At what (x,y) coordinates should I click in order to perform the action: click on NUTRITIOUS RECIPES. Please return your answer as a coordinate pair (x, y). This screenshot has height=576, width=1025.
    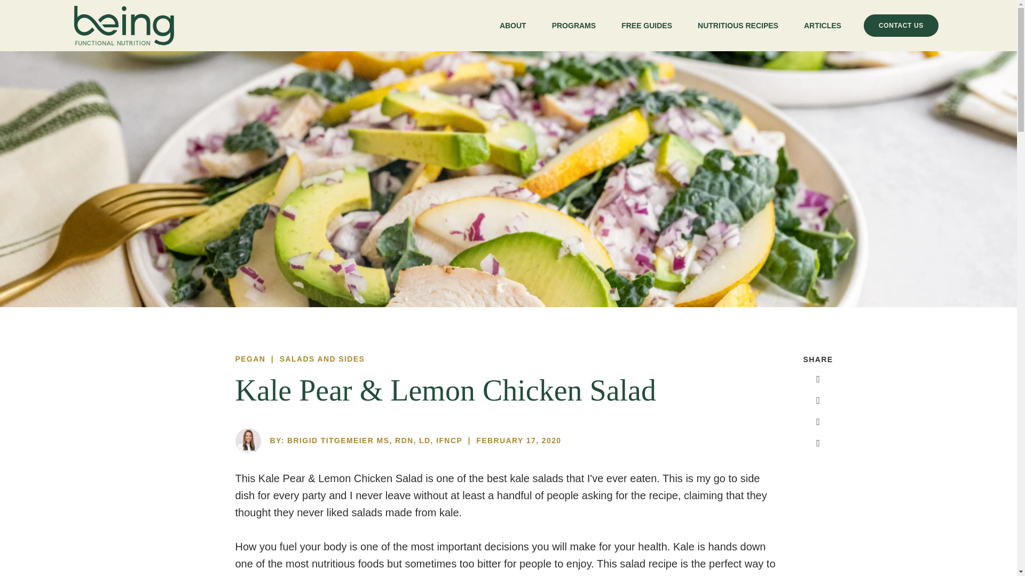
    Looking at the image, I should click on (738, 26).